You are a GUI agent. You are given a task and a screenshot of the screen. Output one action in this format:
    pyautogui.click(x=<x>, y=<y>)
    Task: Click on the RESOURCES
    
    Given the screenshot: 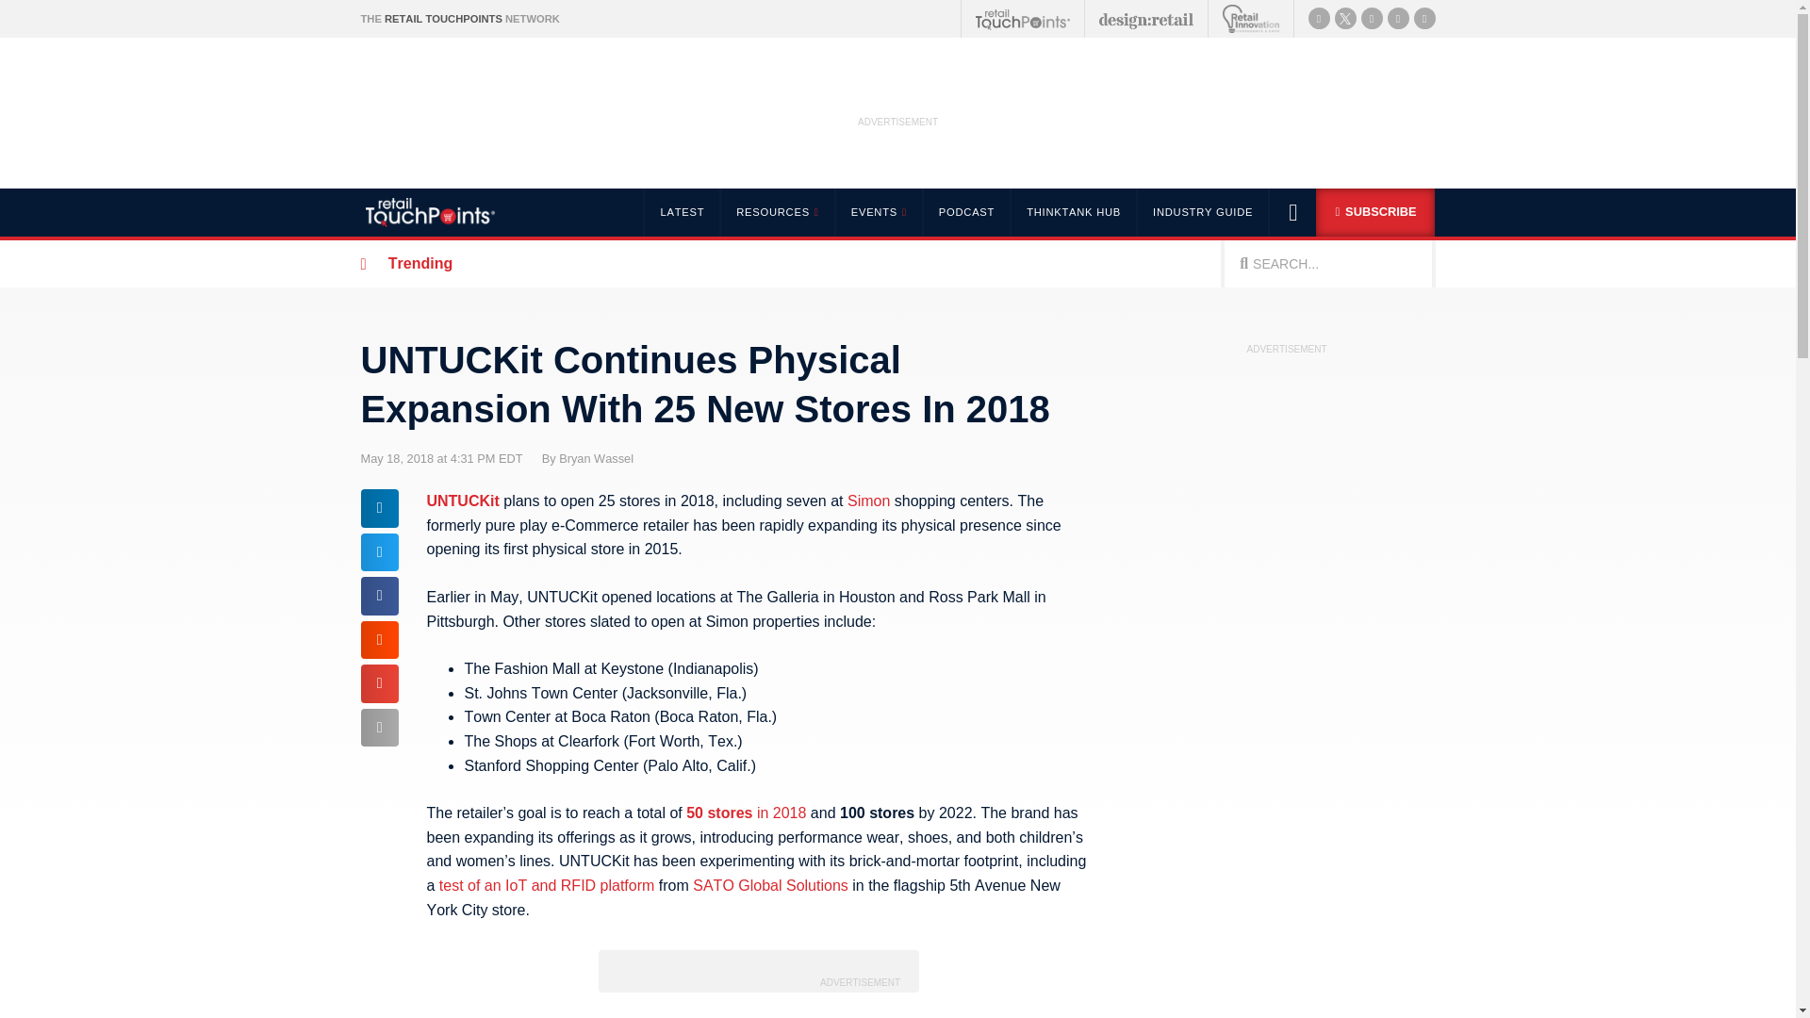 What is the action you would take?
    pyautogui.click(x=775, y=211)
    